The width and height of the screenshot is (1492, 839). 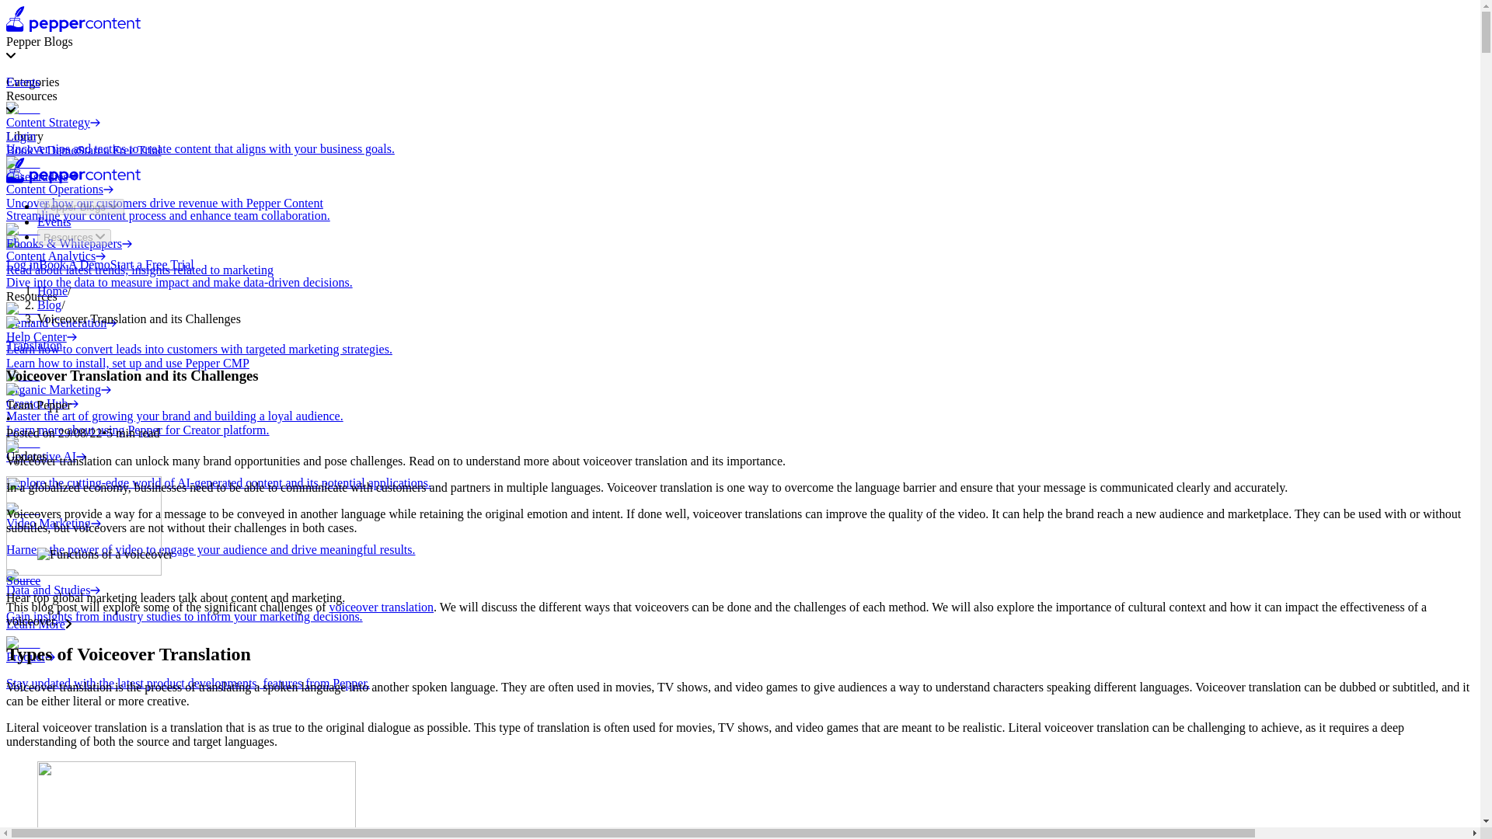 I want to click on Homepage, so click(x=54, y=221).